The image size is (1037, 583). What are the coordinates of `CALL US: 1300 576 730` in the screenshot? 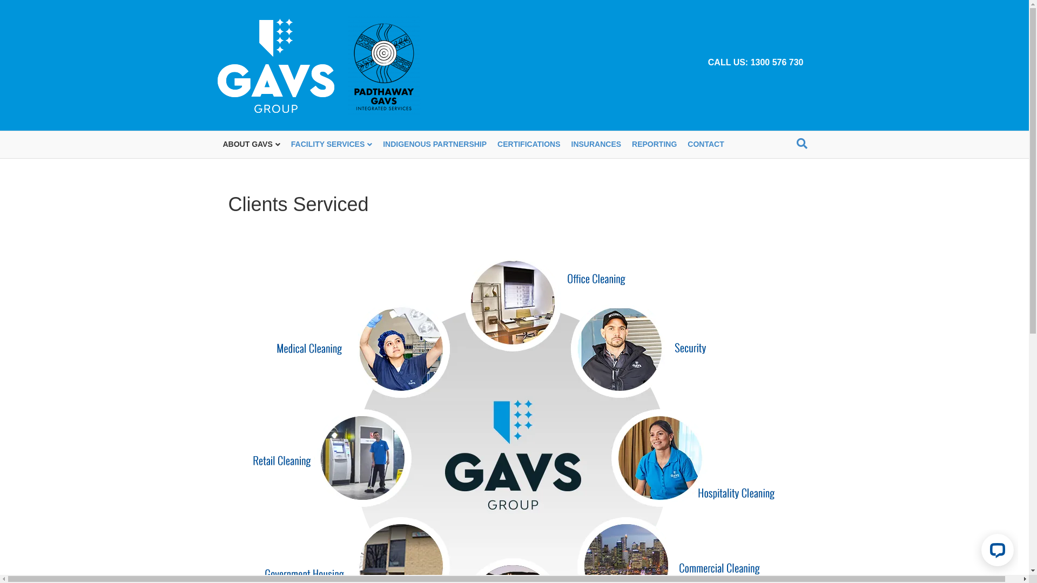 It's located at (756, 63).